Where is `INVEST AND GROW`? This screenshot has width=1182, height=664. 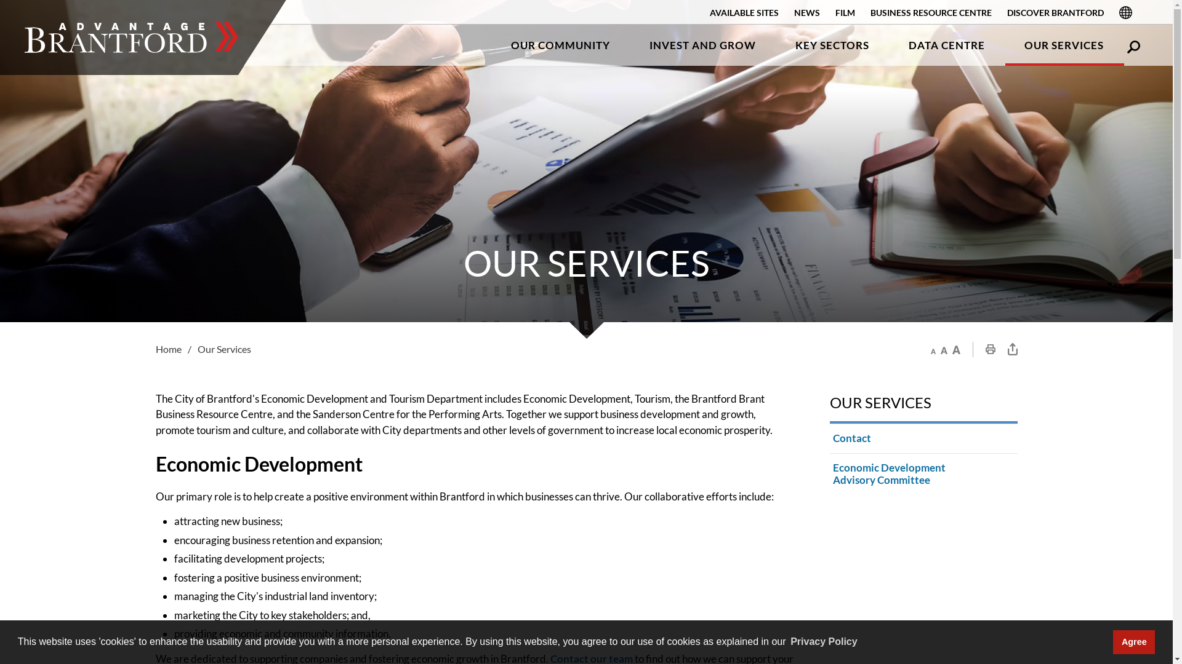
INVEST AND GROW is located at coordinates (703, 45).